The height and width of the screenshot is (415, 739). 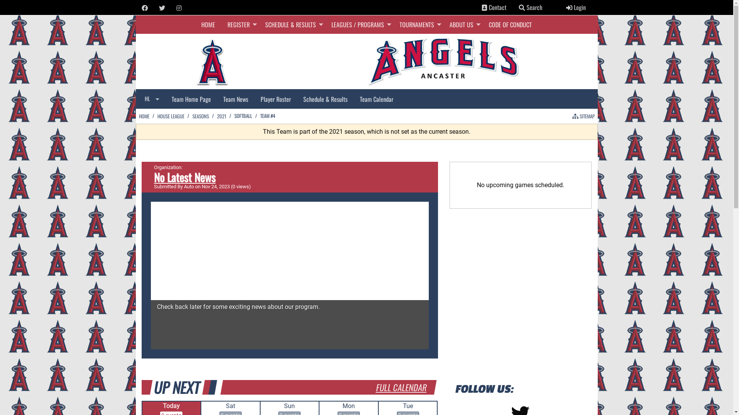 I want to click on No Latest News, so click(x=185, y=177).